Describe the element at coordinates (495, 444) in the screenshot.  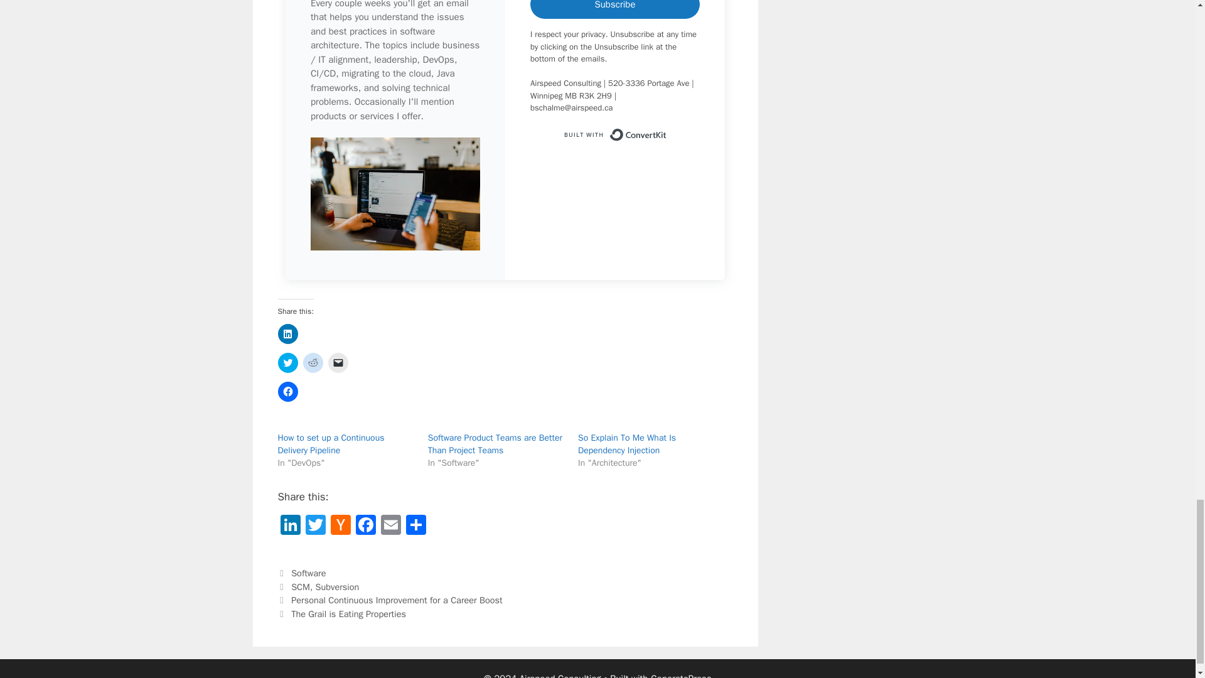
I see `Software Product Teams are Better Than Project Teams` at that location.